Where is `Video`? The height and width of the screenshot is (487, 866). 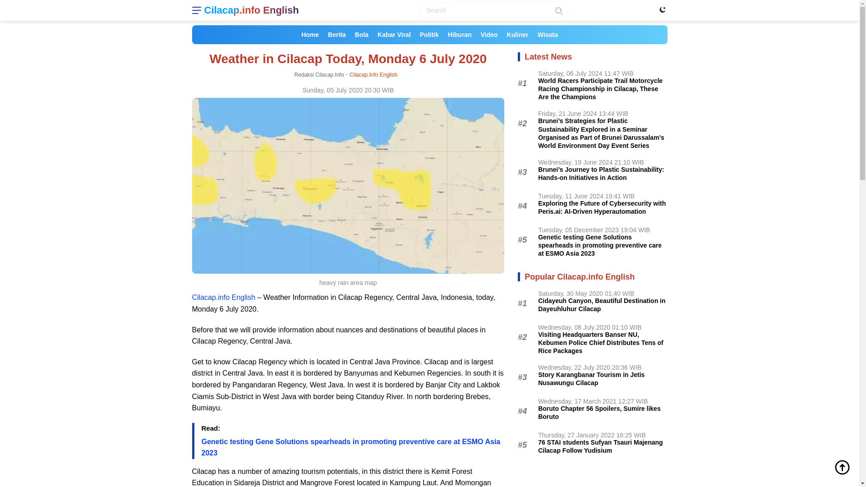
Video is located at coordinates (489, 35).